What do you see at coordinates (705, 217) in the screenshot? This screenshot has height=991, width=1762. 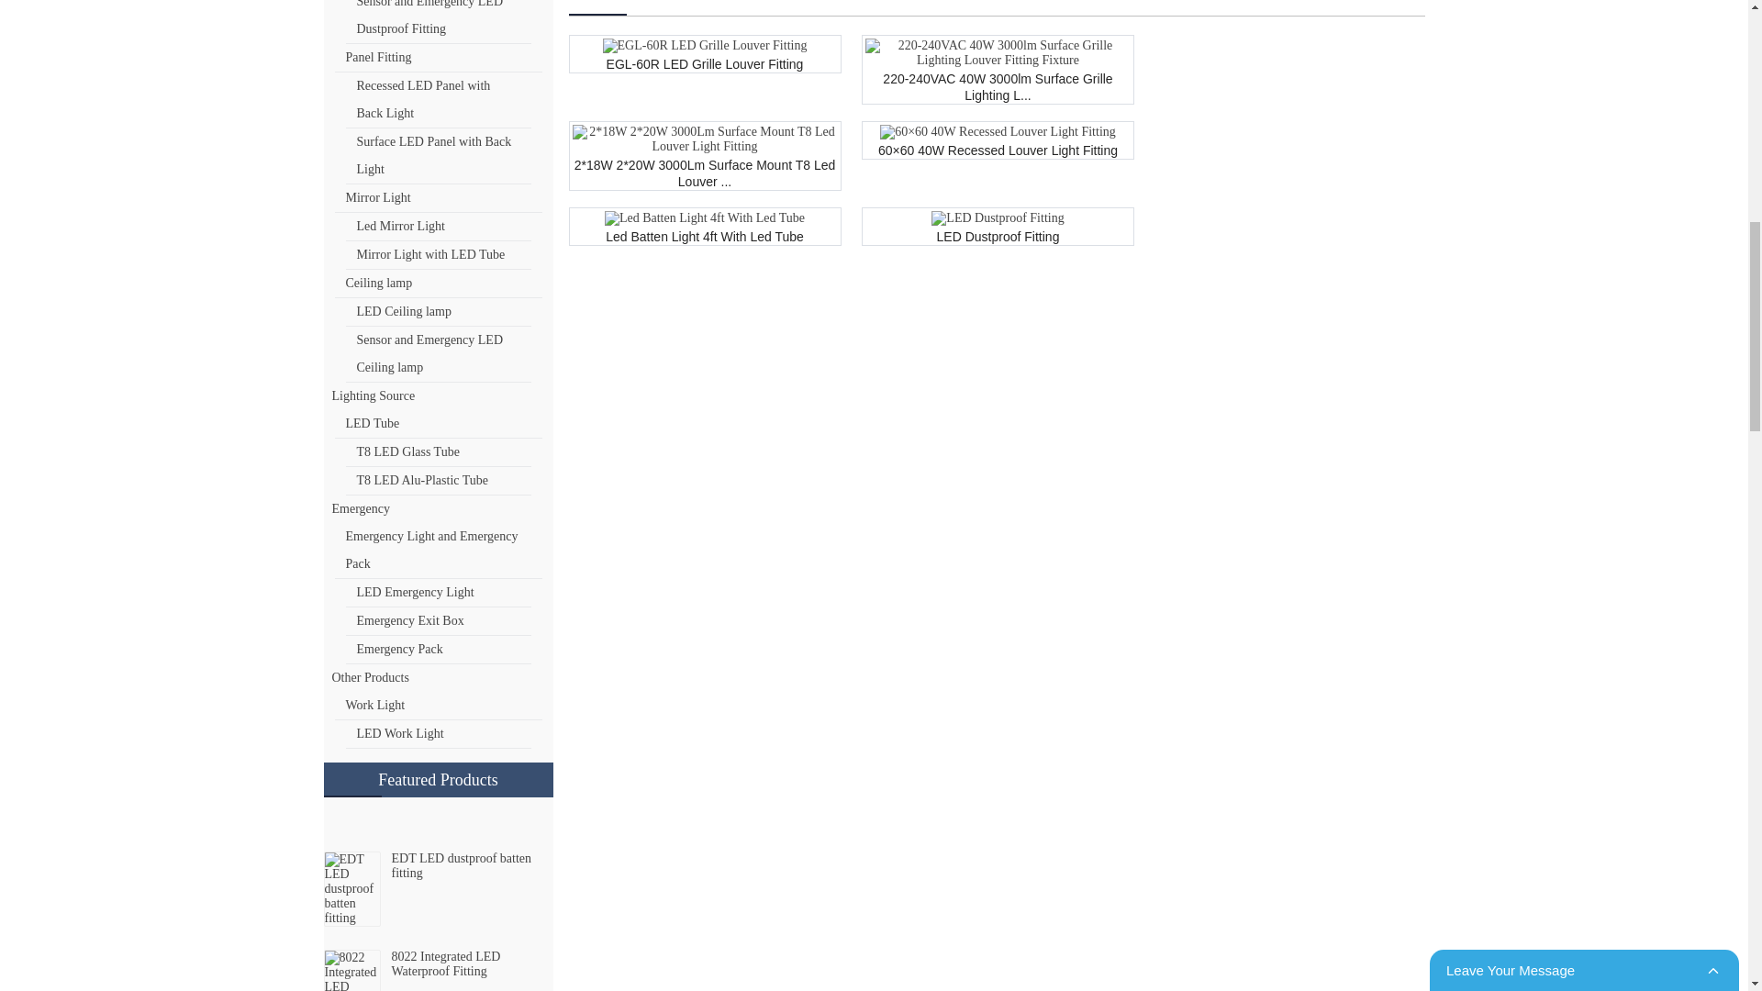 I see `Led Batten Light 4ft With Led Tube` at bounding box center [705, 217].